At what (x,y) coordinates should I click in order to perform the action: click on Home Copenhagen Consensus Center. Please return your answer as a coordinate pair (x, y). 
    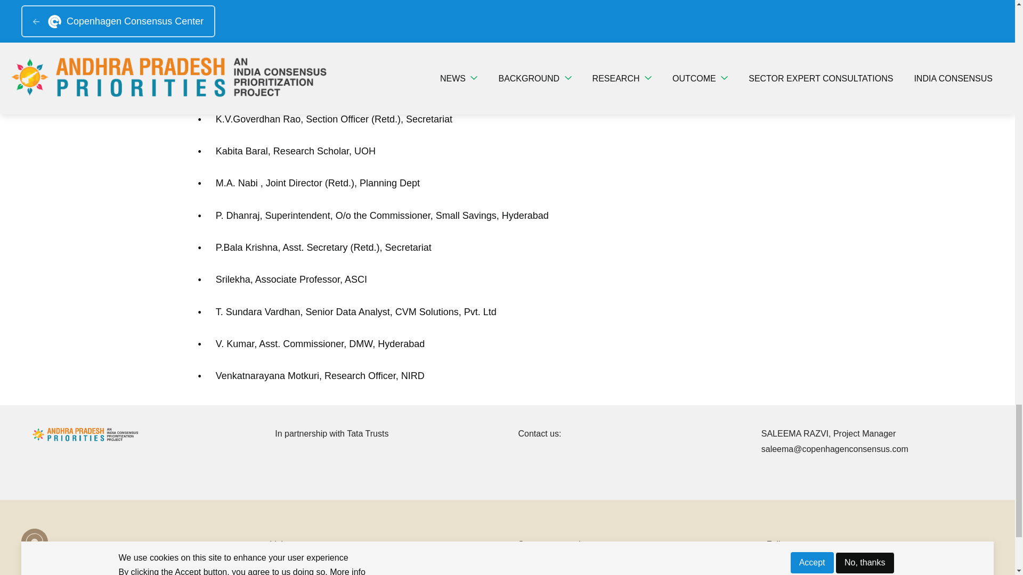
    Looking at the image, I should click on (343, 574).